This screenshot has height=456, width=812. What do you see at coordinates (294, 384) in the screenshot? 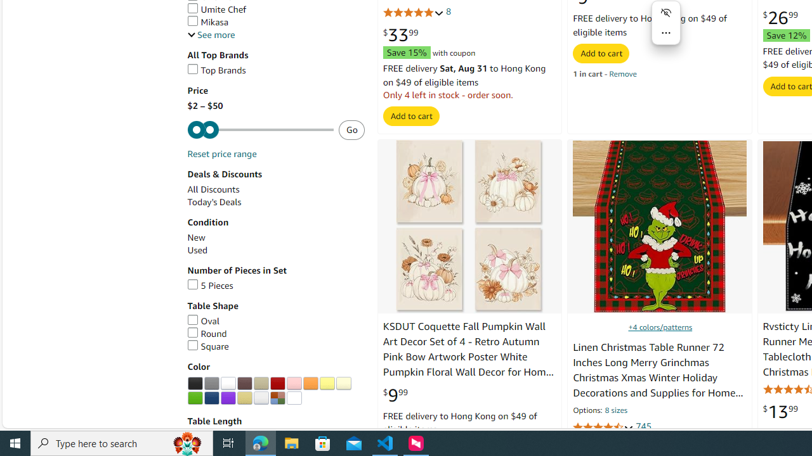
I see `AutomationID: p_n_feature_twenty_browse-bin/3254104011` at bounding box center [294, 384].